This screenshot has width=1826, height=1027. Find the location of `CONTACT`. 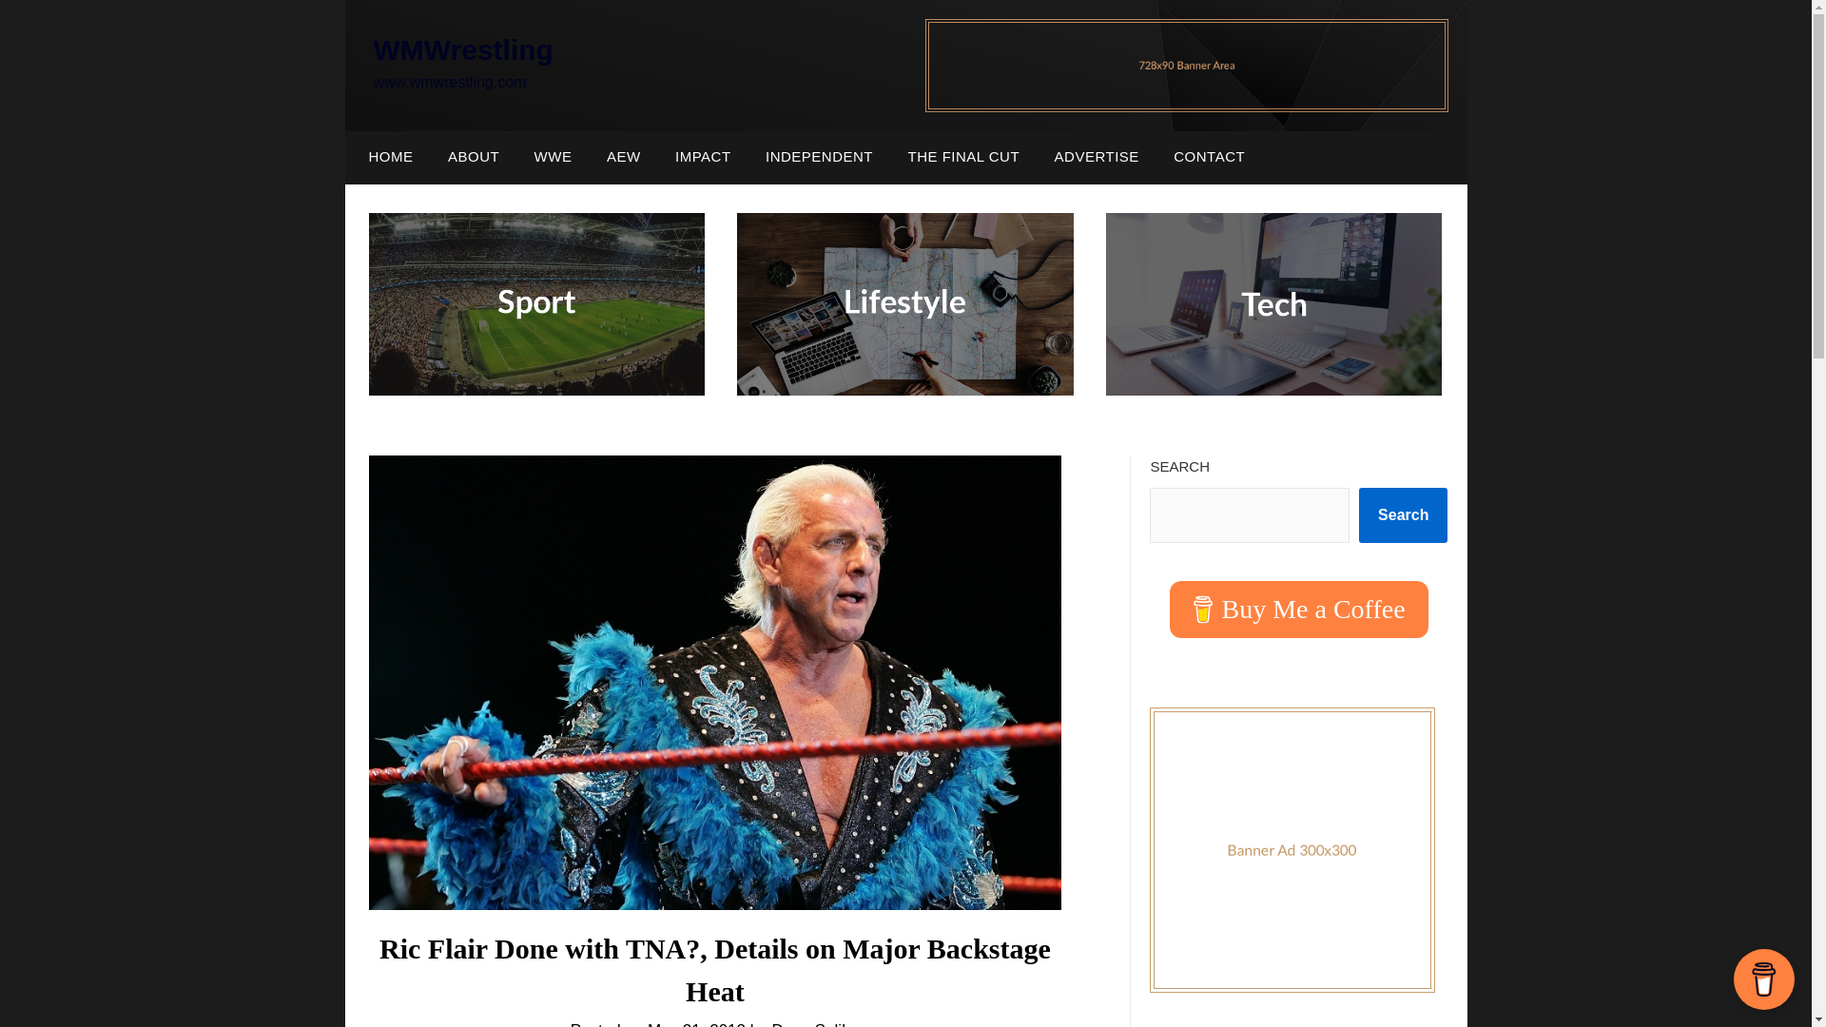

CONTACT is located at coordinates (1208, 157).